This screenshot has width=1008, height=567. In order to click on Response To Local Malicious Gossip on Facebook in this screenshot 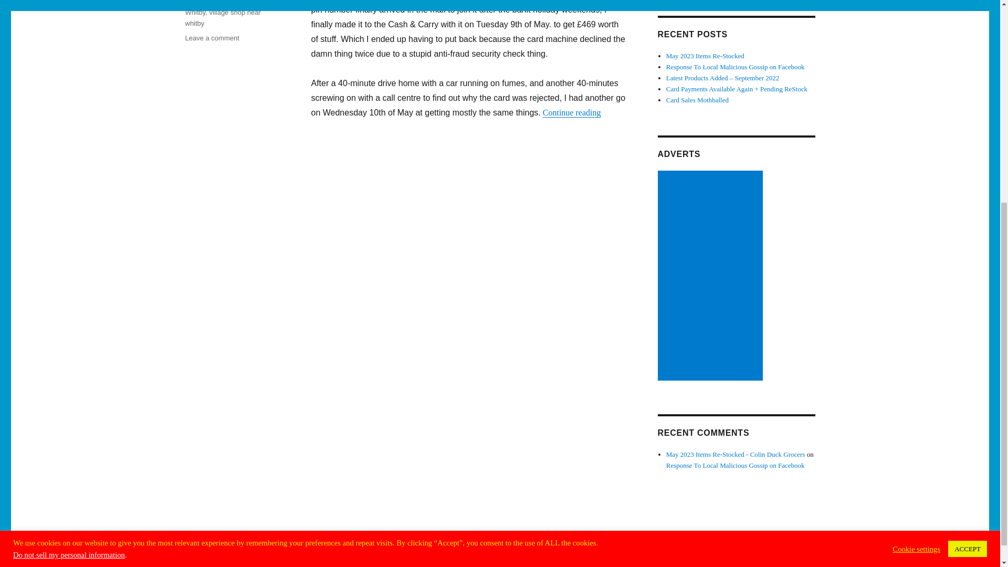, I will do `click(735, 465)`.